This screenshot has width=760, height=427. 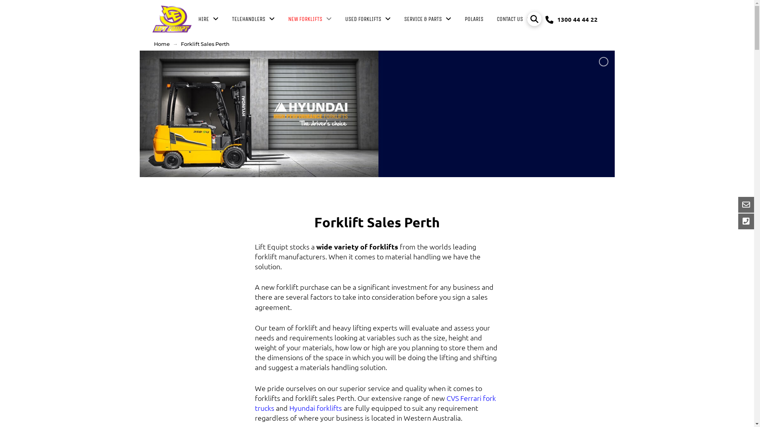 What do you see at coordinates (474, 19) in the screenshot?
I see `POLARIS` at bounding box center [474, 19].